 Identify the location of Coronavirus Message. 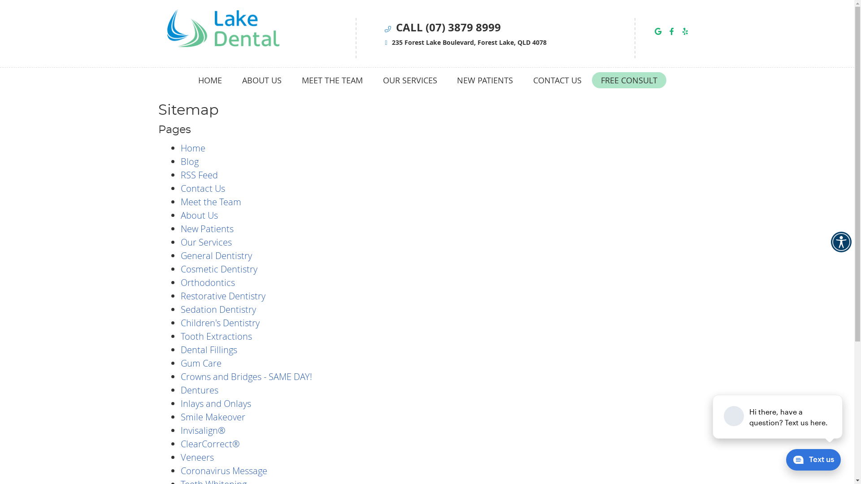
(223, 471).